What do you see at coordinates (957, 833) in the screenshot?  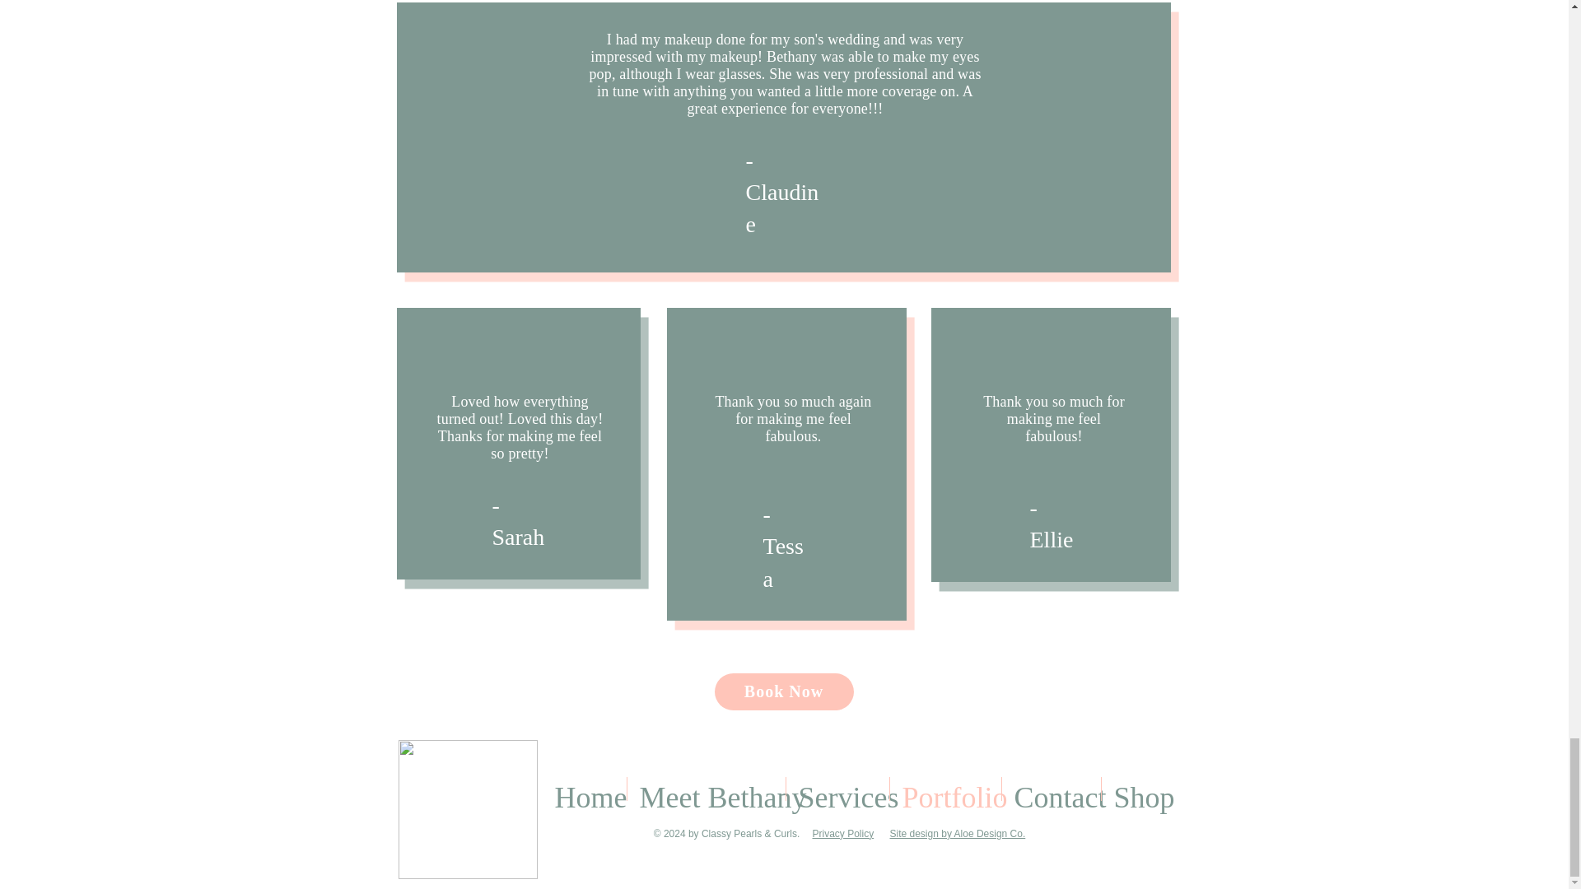 I see `Site design by Aloe Design Co.` at bounding box center [957, 833].